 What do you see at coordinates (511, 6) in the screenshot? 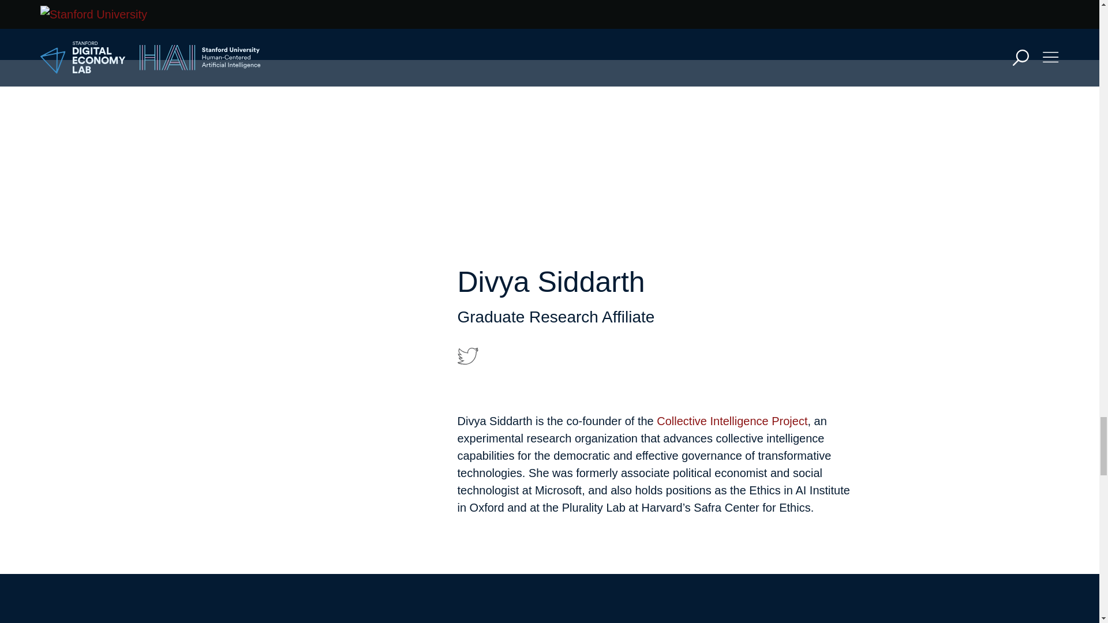
I see `Back to People` at bounding box center [511, 6].